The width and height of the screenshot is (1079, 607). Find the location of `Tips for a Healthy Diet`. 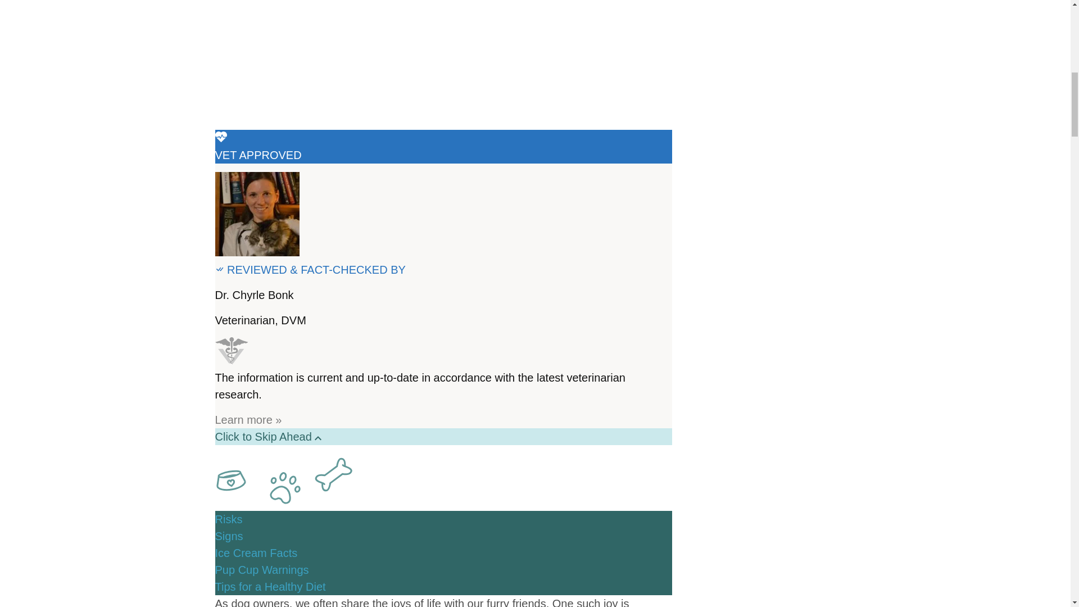

Tips for a Healthy Diet is located at coordinates (270, 587).